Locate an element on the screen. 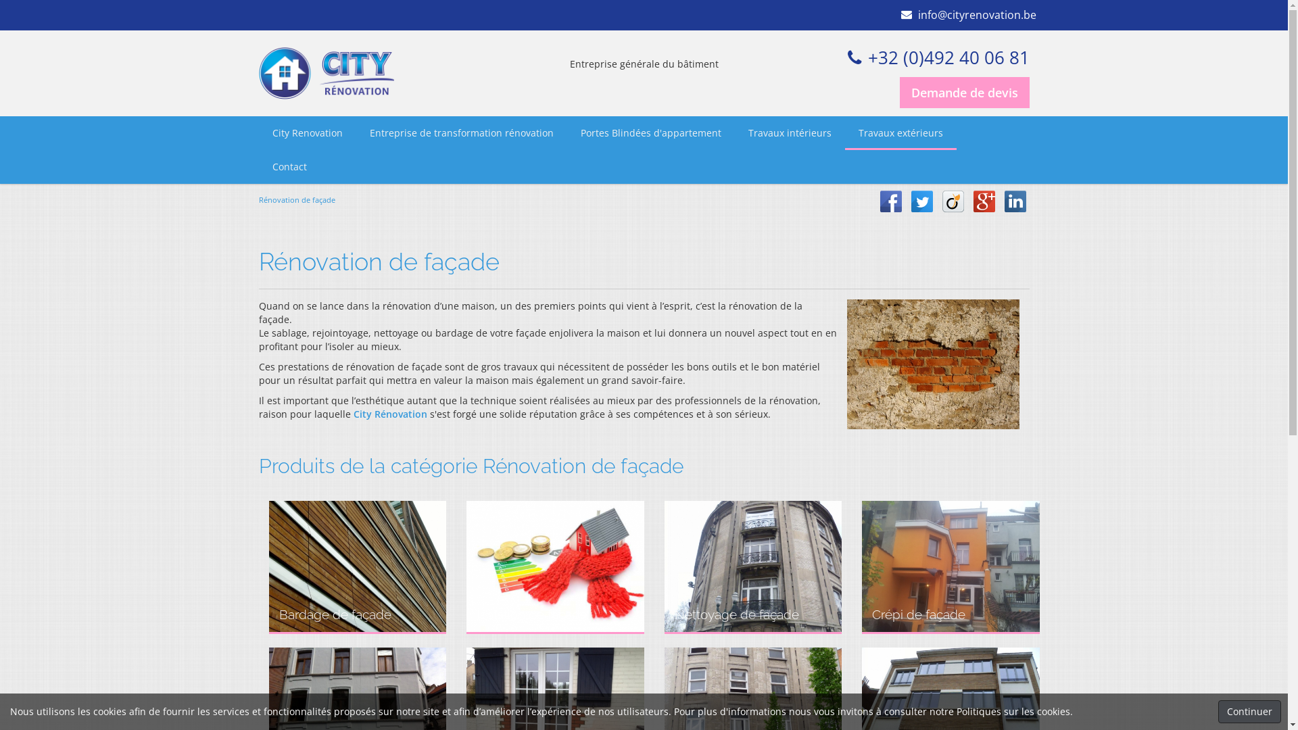  Contact is located at coordinates (289, 167).